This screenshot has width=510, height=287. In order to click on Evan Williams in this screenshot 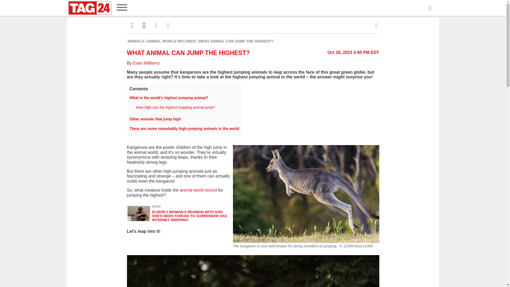, I will do `click(146, 63)`.